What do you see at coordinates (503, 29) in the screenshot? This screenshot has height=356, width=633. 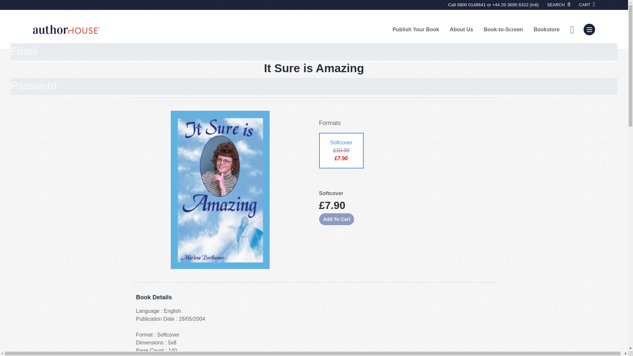 I see `Book-to-Screen` at bounding box center [503, 29].